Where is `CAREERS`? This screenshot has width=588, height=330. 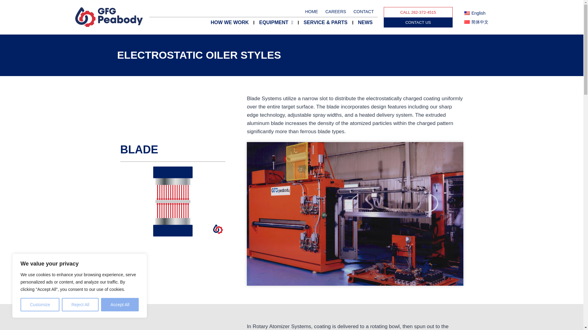 CAREERS is located at coordinates (336, 12).